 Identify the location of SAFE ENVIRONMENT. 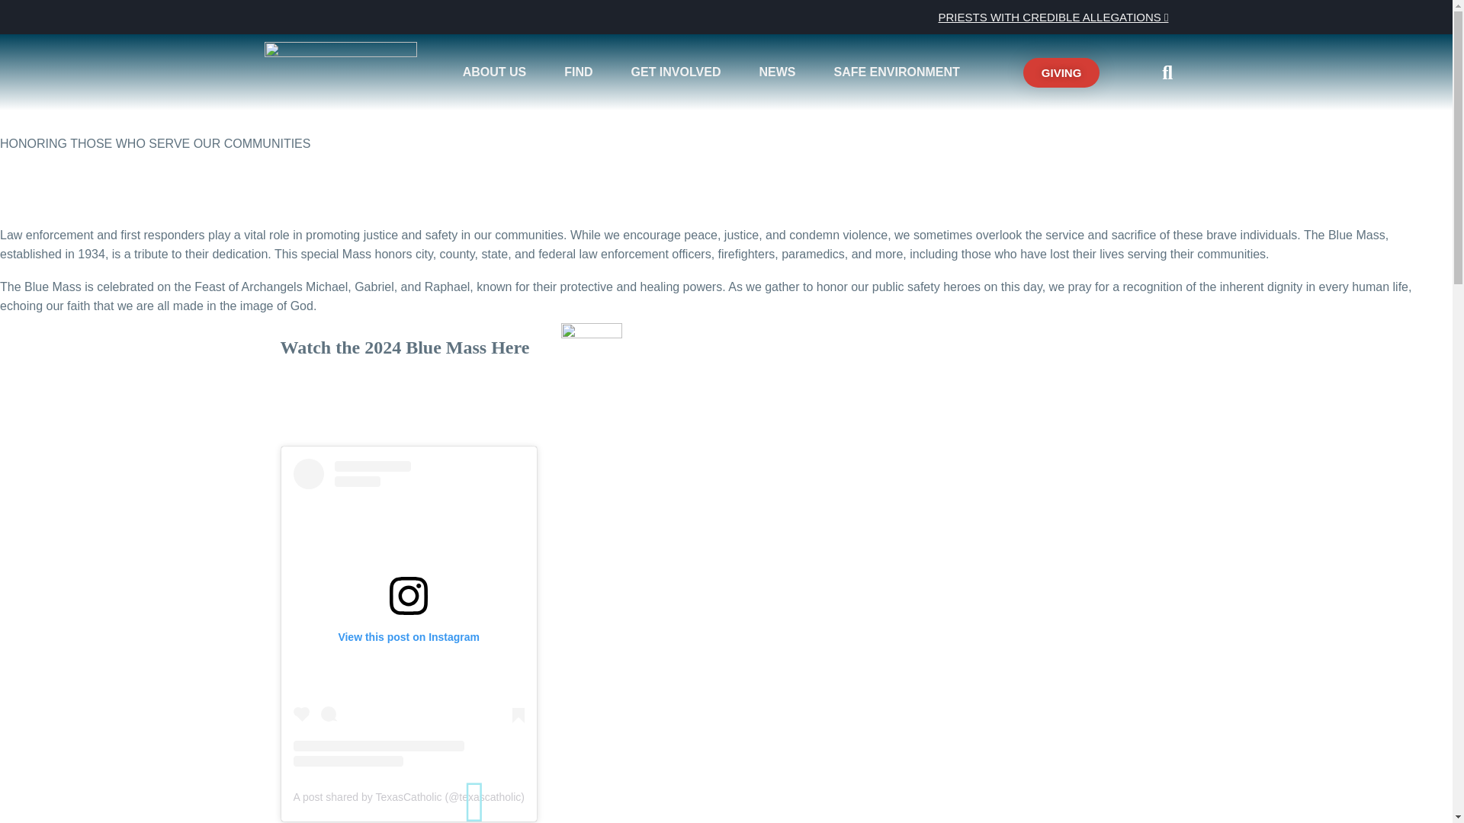
(900, 72).